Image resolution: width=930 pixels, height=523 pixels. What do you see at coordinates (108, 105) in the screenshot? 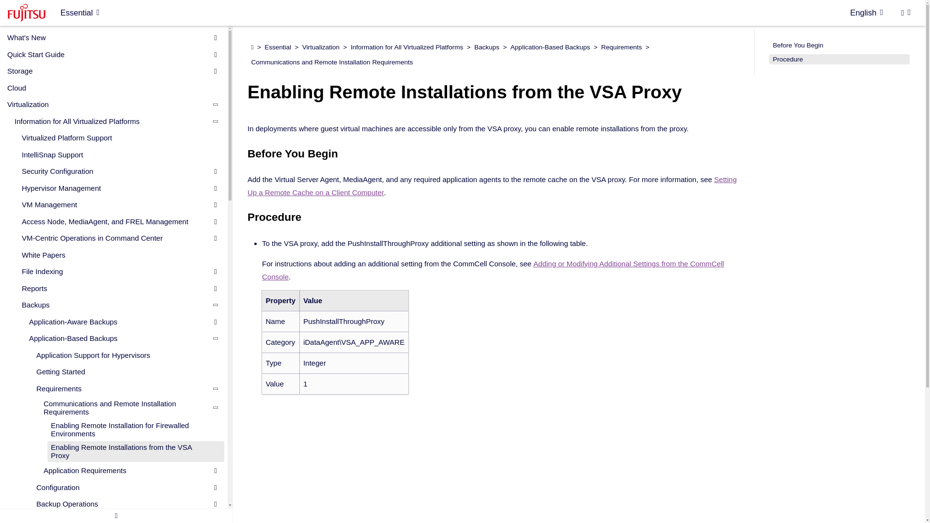
I see `Virtualization` at bounding box center [108, 105].